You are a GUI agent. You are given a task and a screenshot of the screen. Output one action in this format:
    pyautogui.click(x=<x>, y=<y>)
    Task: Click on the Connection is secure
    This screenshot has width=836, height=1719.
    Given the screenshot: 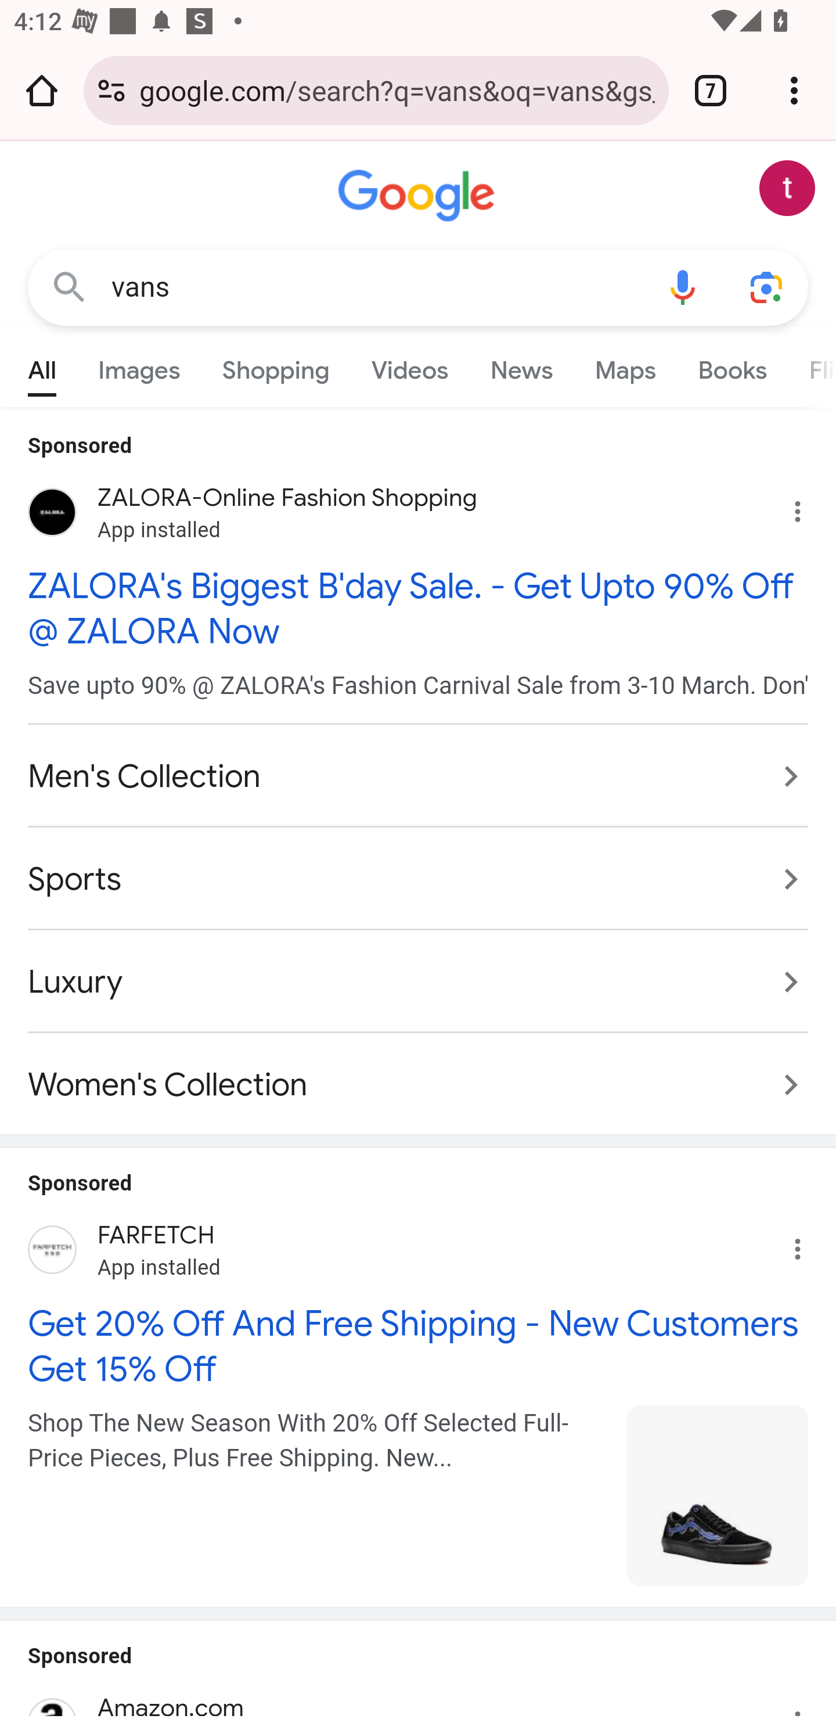 What is the action you would take?
    pyautogui.click(x=111, y=90)
    